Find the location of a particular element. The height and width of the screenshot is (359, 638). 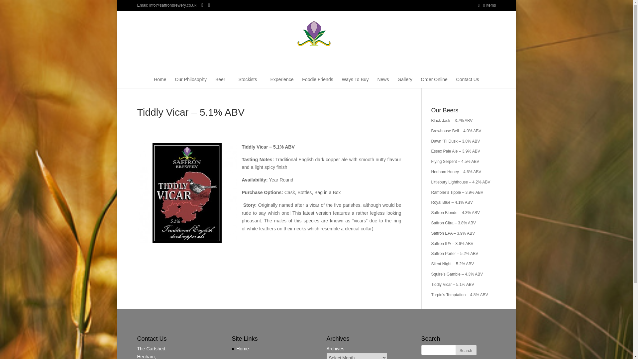

Contact Us is located at coordinates (467, 82).